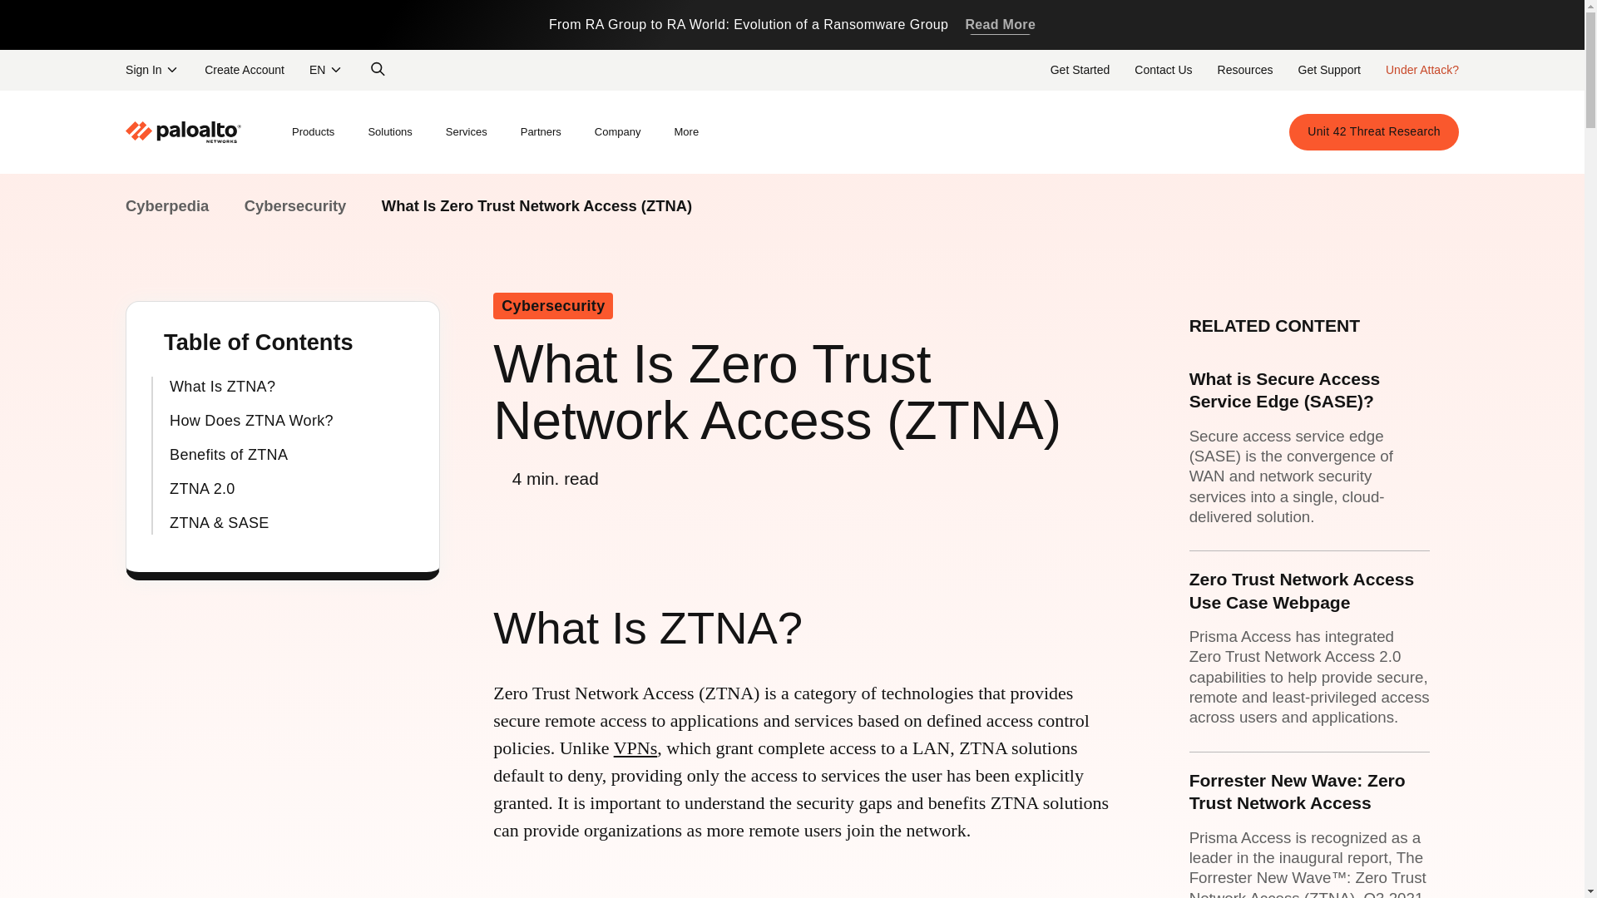 This screenshot has width=1597, height=898. What do you see at coordinates (1422, 69) in the screenshot?
I see `Under Attack?` at bounding box center [1422, 69].